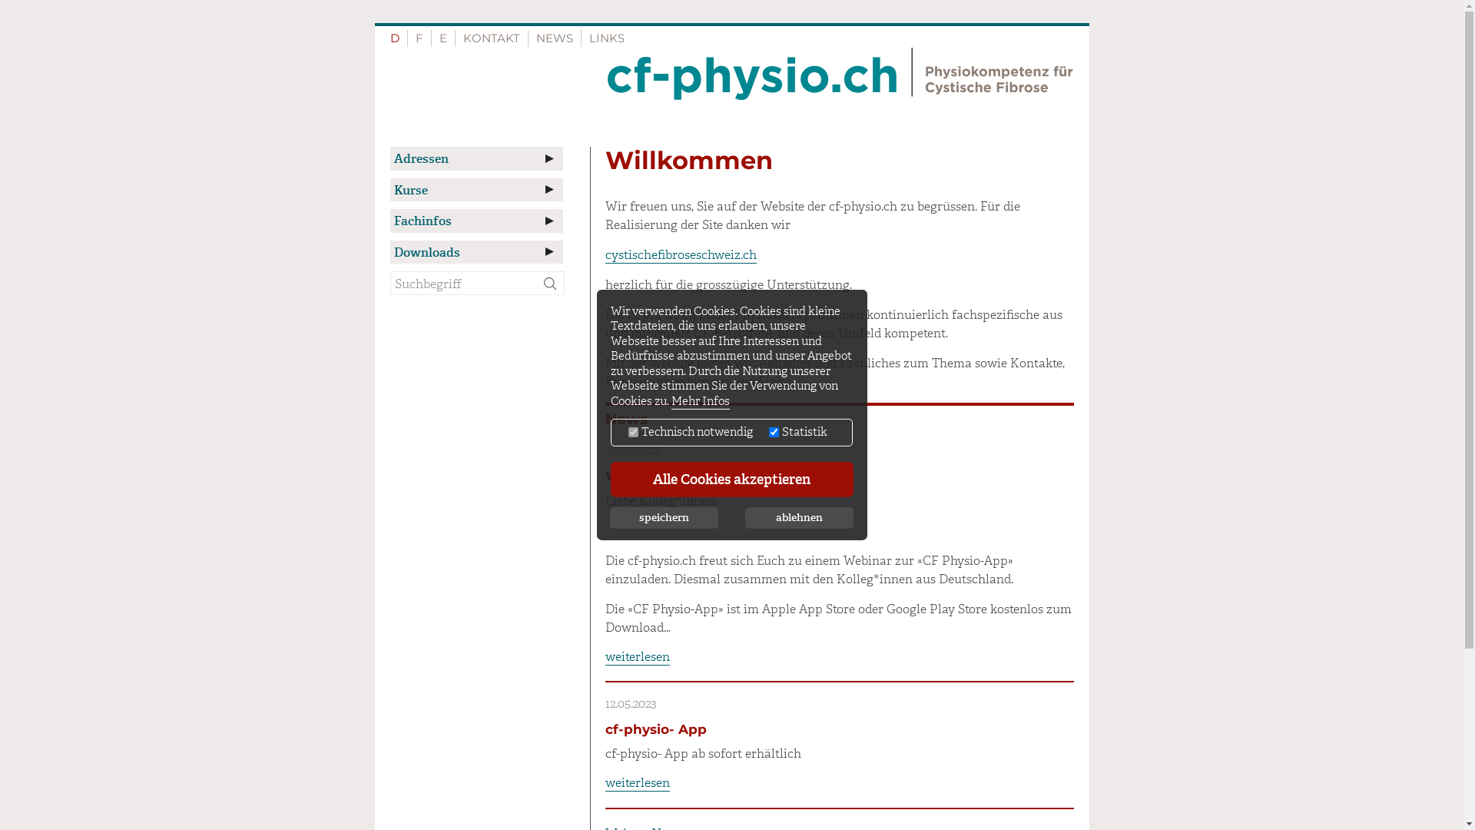  Describe the element at coordinates (638, 783) in the screenshot. I see `weiterlesen` at that location.